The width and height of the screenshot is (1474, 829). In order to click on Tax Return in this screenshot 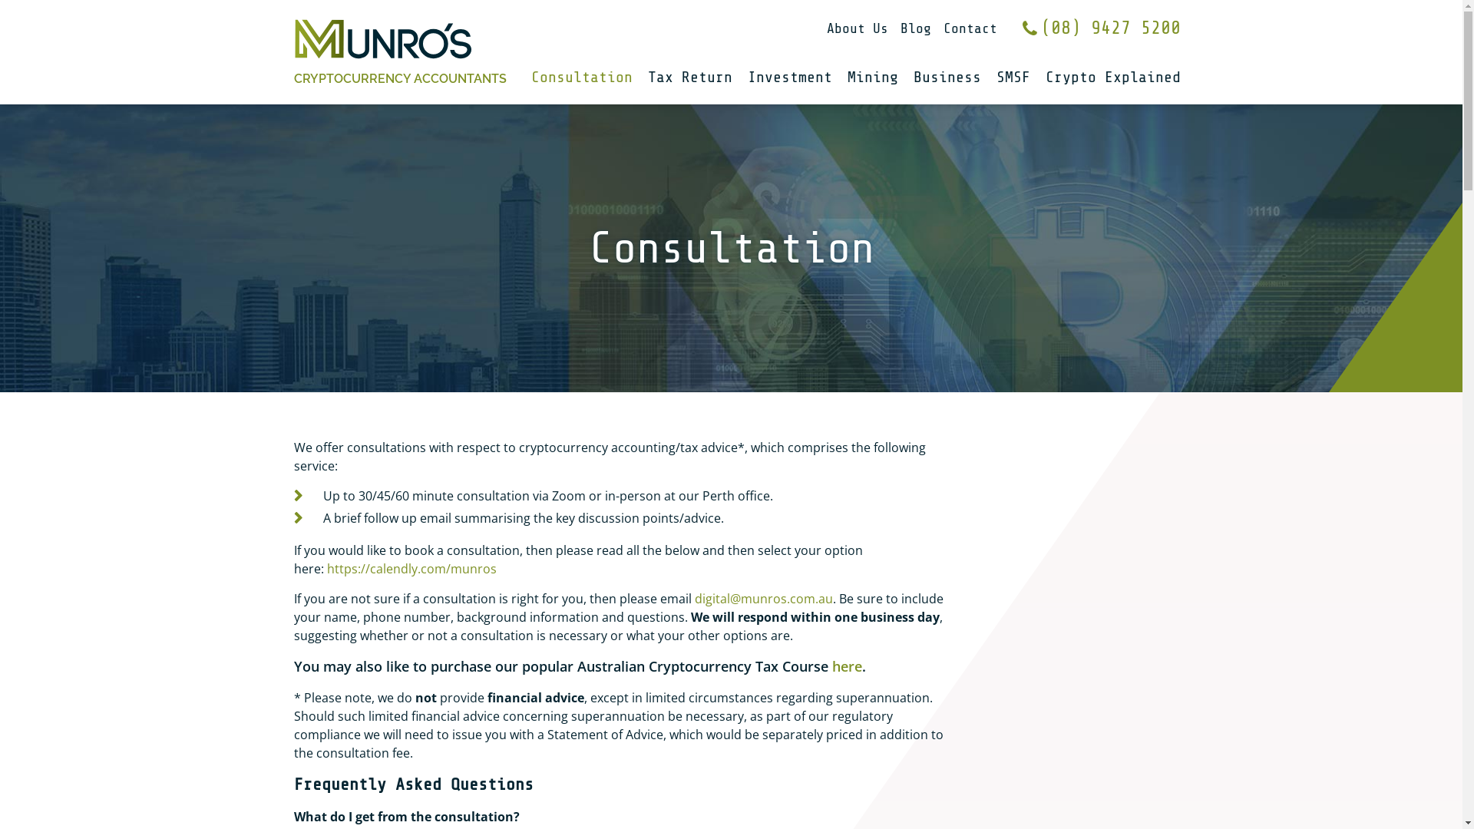, I will do `click(690, 78)`.